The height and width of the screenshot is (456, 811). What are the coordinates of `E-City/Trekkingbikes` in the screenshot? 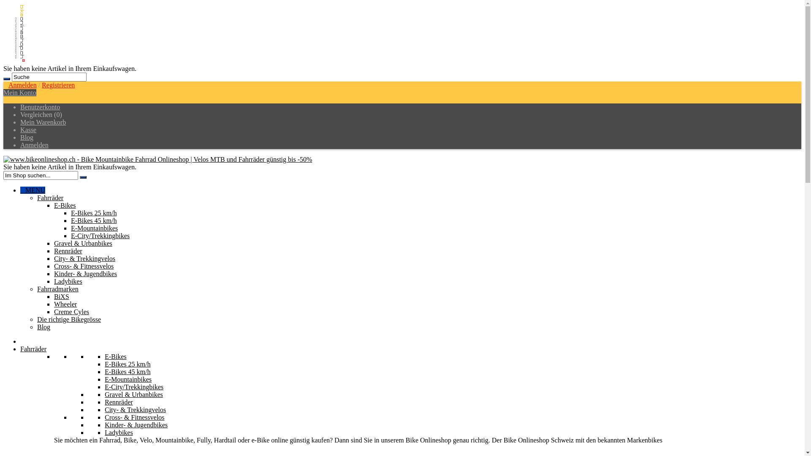 It's located at (101, 236).